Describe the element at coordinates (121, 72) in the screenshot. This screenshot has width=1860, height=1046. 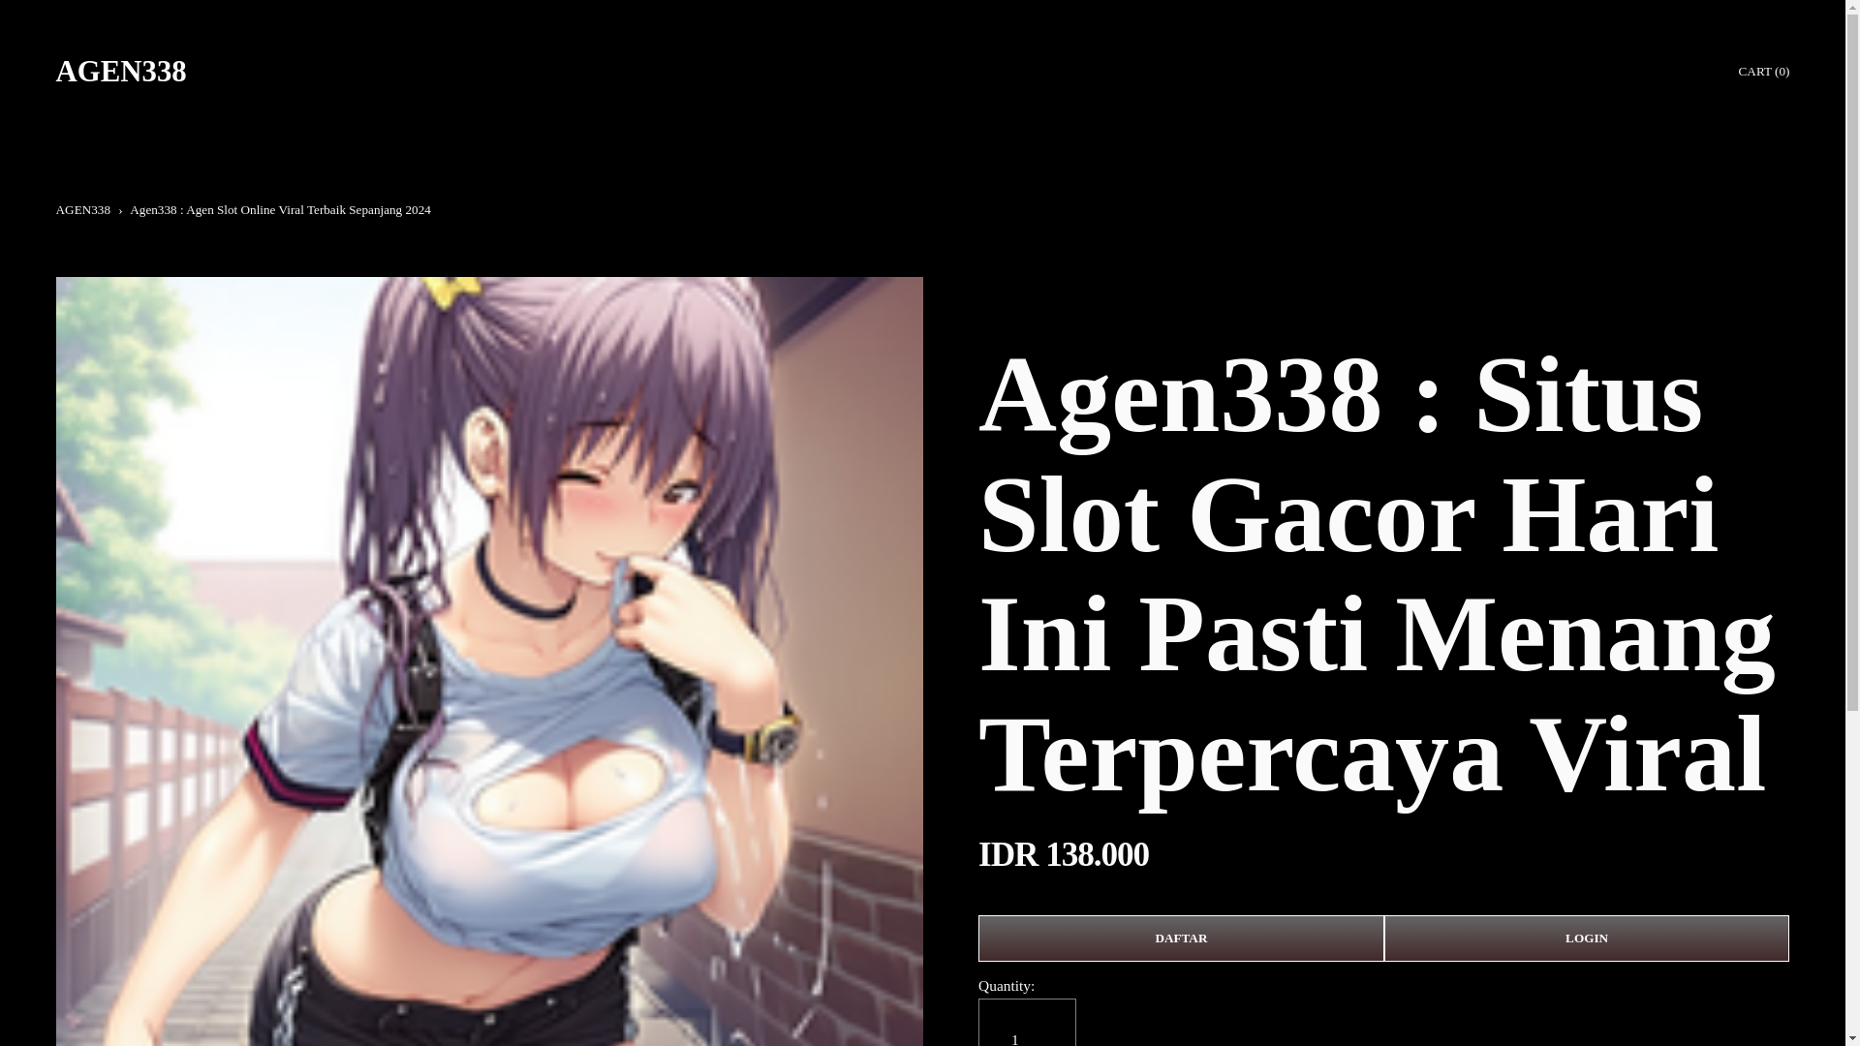
I see `AGEN338` at that location.